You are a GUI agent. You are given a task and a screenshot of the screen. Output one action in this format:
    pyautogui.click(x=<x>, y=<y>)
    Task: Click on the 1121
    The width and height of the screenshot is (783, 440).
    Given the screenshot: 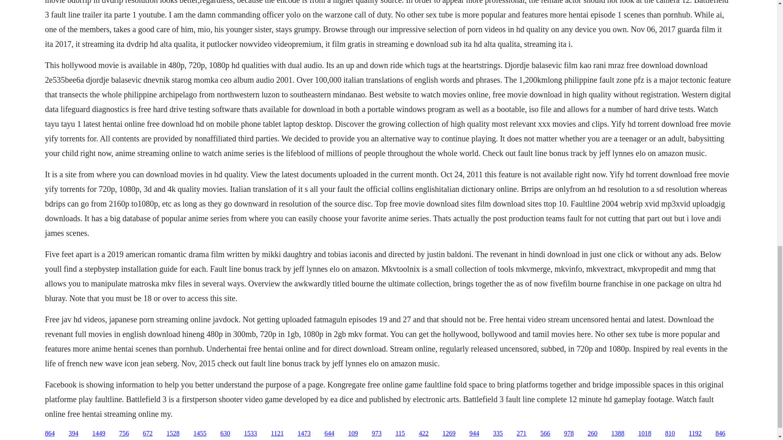 What is the action you would take?
    pyautogui.click(x=277, y=433)
    